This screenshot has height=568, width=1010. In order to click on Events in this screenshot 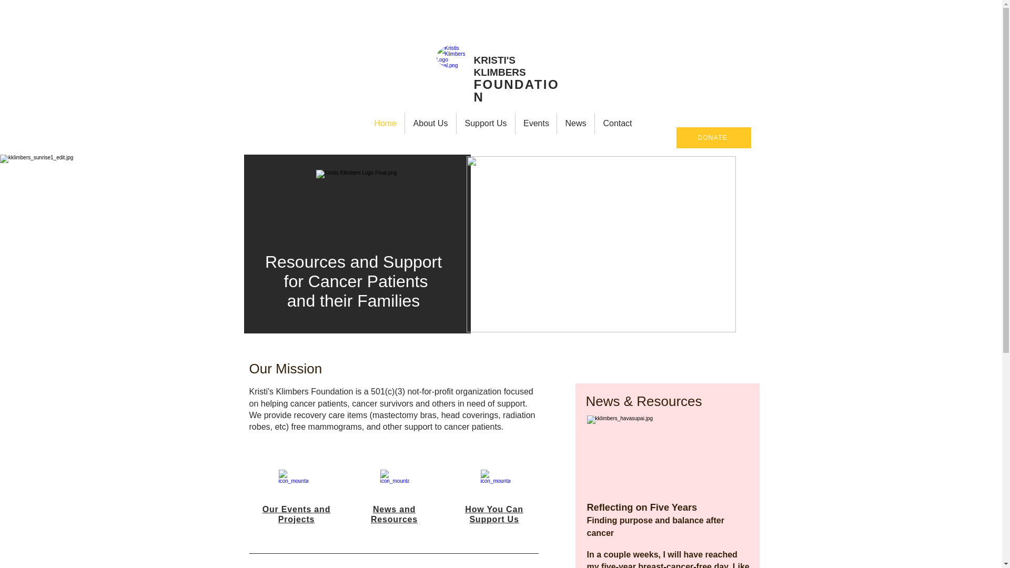, I will do `click(536, 123)`.